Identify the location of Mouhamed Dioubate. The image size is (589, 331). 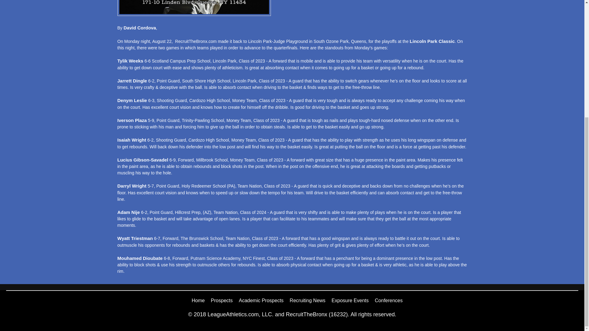
(140, 258).